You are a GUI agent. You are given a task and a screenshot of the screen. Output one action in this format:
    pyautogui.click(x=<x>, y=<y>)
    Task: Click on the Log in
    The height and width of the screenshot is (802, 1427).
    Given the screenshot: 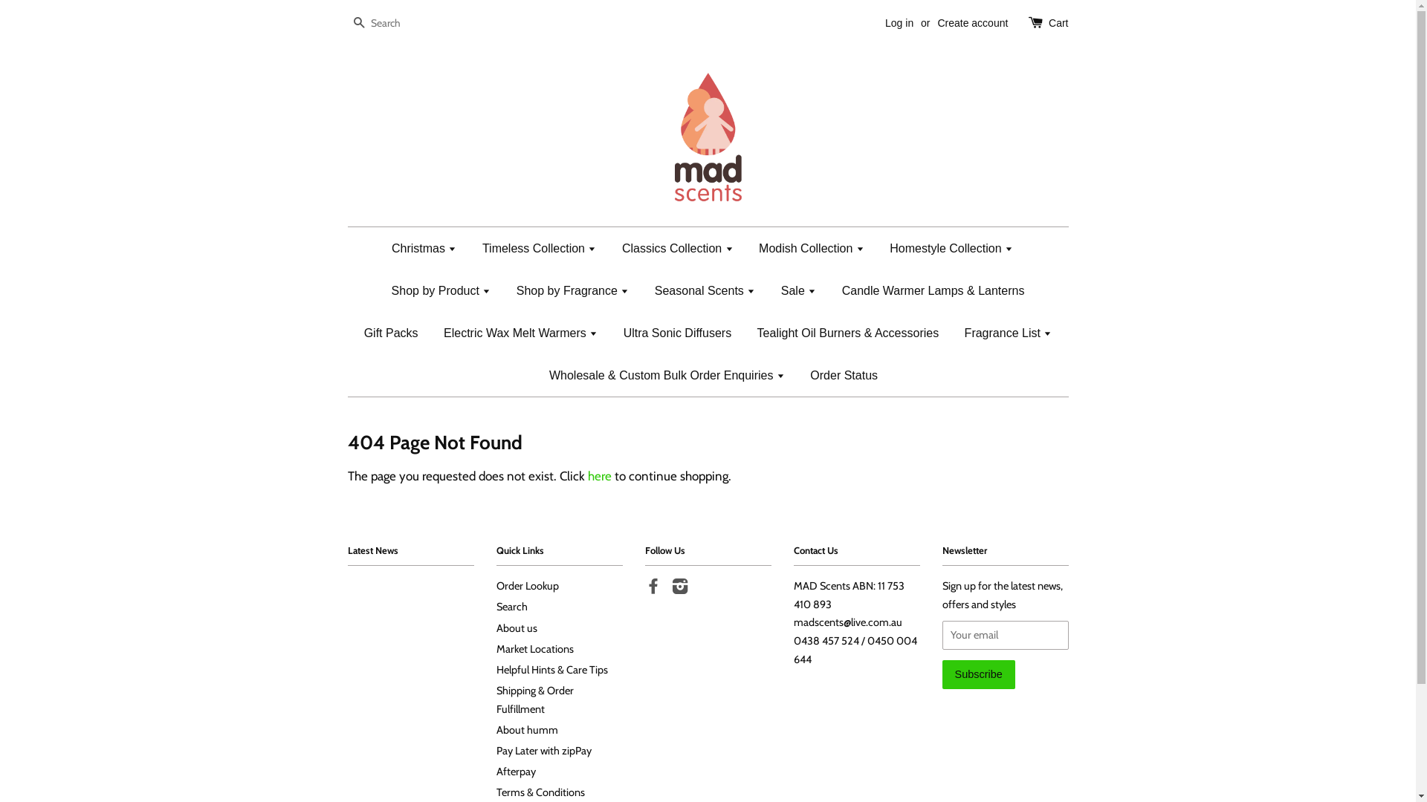 What is the action you would take?
    pyautogui.click(x=899, y=22)
    